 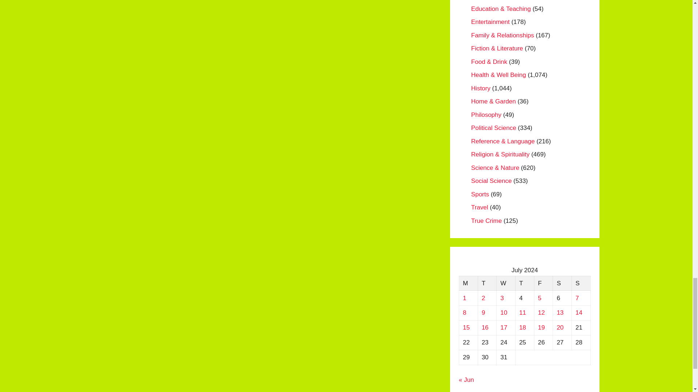 What do you see at coordinates (581, 283) in the screenshot?
I see `Sunday` at bounding box center [581, 283].